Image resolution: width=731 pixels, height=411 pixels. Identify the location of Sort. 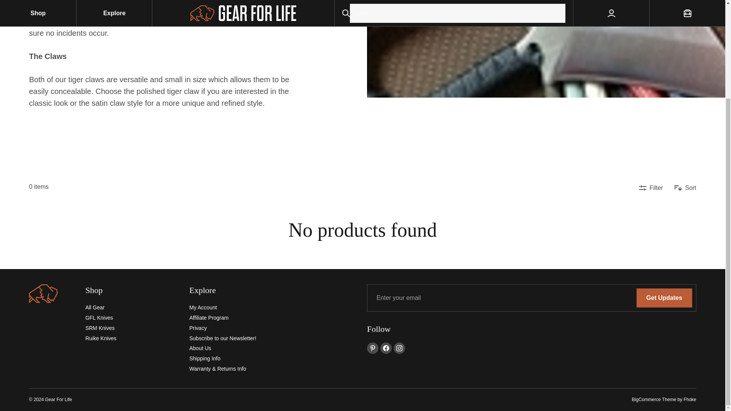
(685, 188).